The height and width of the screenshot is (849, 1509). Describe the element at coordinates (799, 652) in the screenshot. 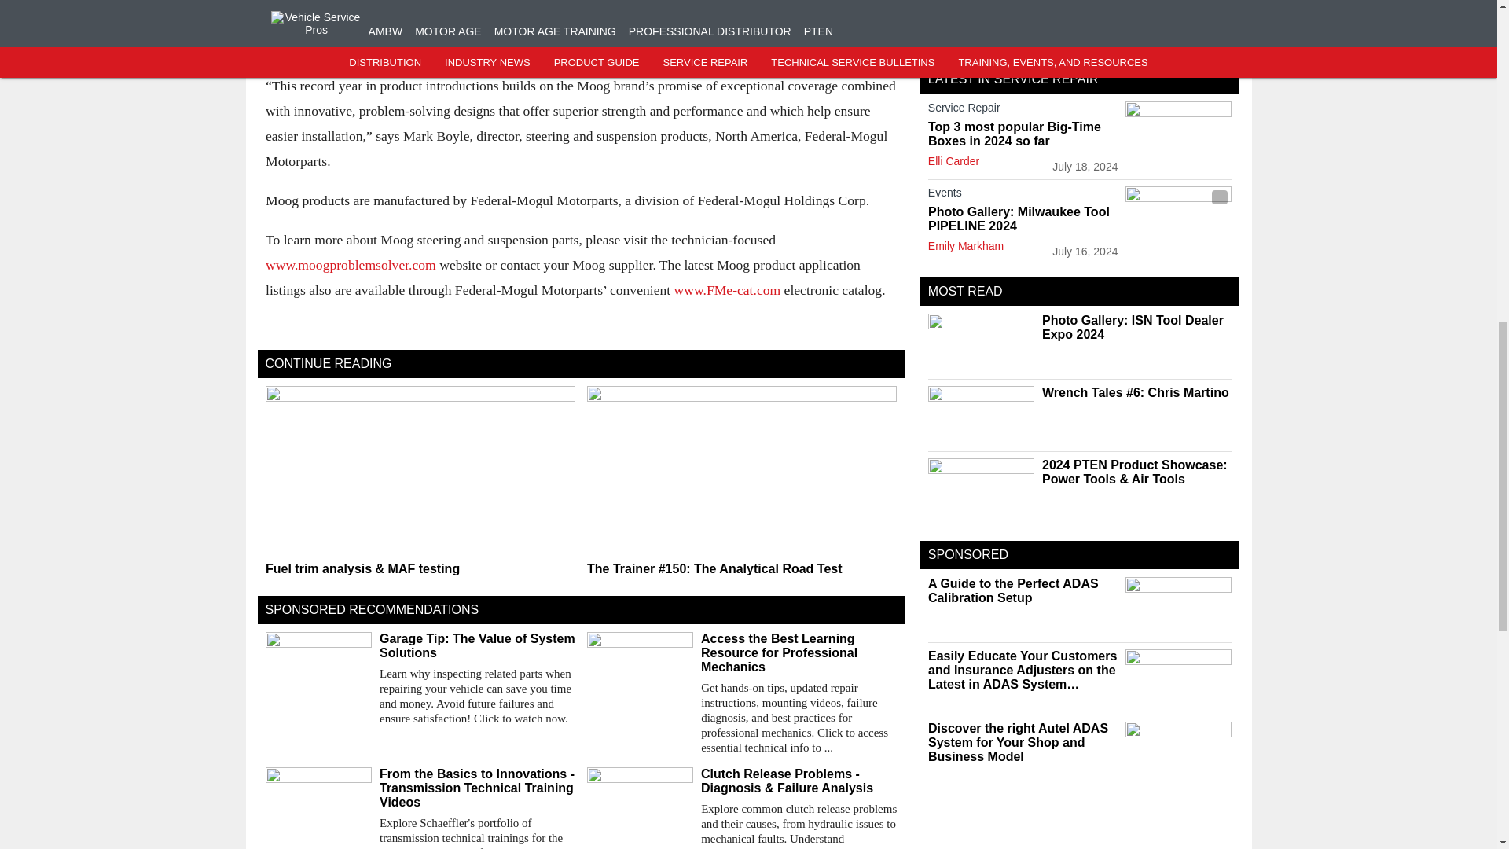

I see `Access the Best Learning Resource for Professional Mechanics` at that location.